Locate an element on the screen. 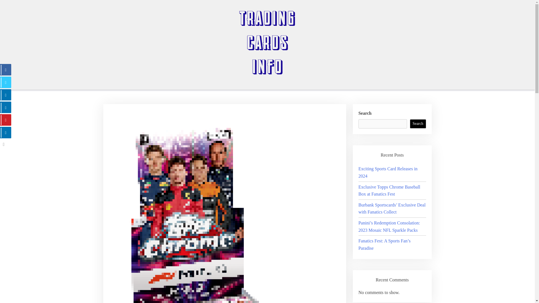  Exclusive Topps Chrome Baseball Box at Fanatics Fest is located at coordinates (389, 190).